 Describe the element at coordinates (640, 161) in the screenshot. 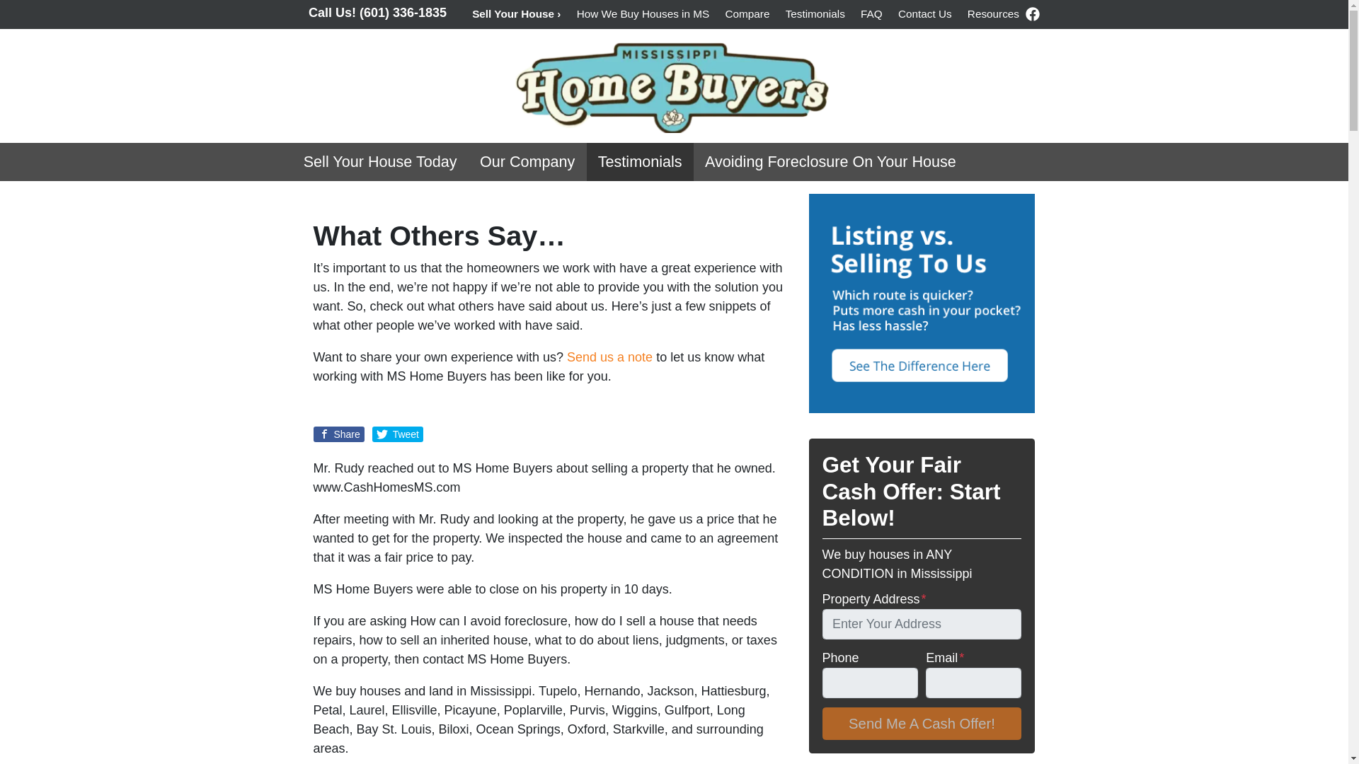

I see `Testimonials` at that location.